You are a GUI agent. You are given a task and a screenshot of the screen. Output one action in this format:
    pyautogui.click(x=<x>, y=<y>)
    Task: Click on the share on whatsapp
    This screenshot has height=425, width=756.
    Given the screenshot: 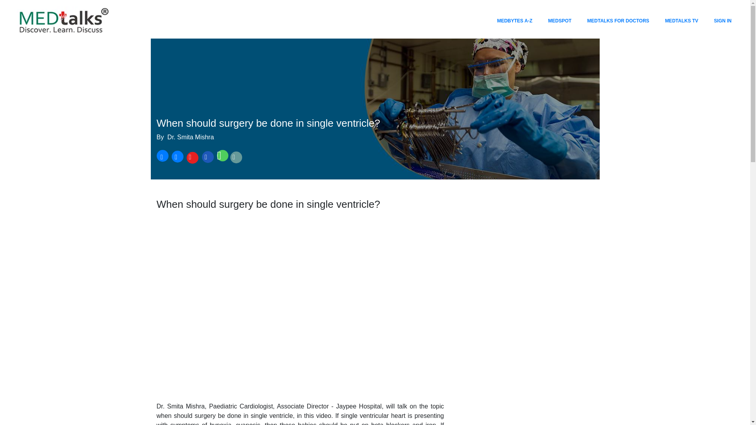 What is the action you would take?
    pyautogui.click(x=222, y=157)
    